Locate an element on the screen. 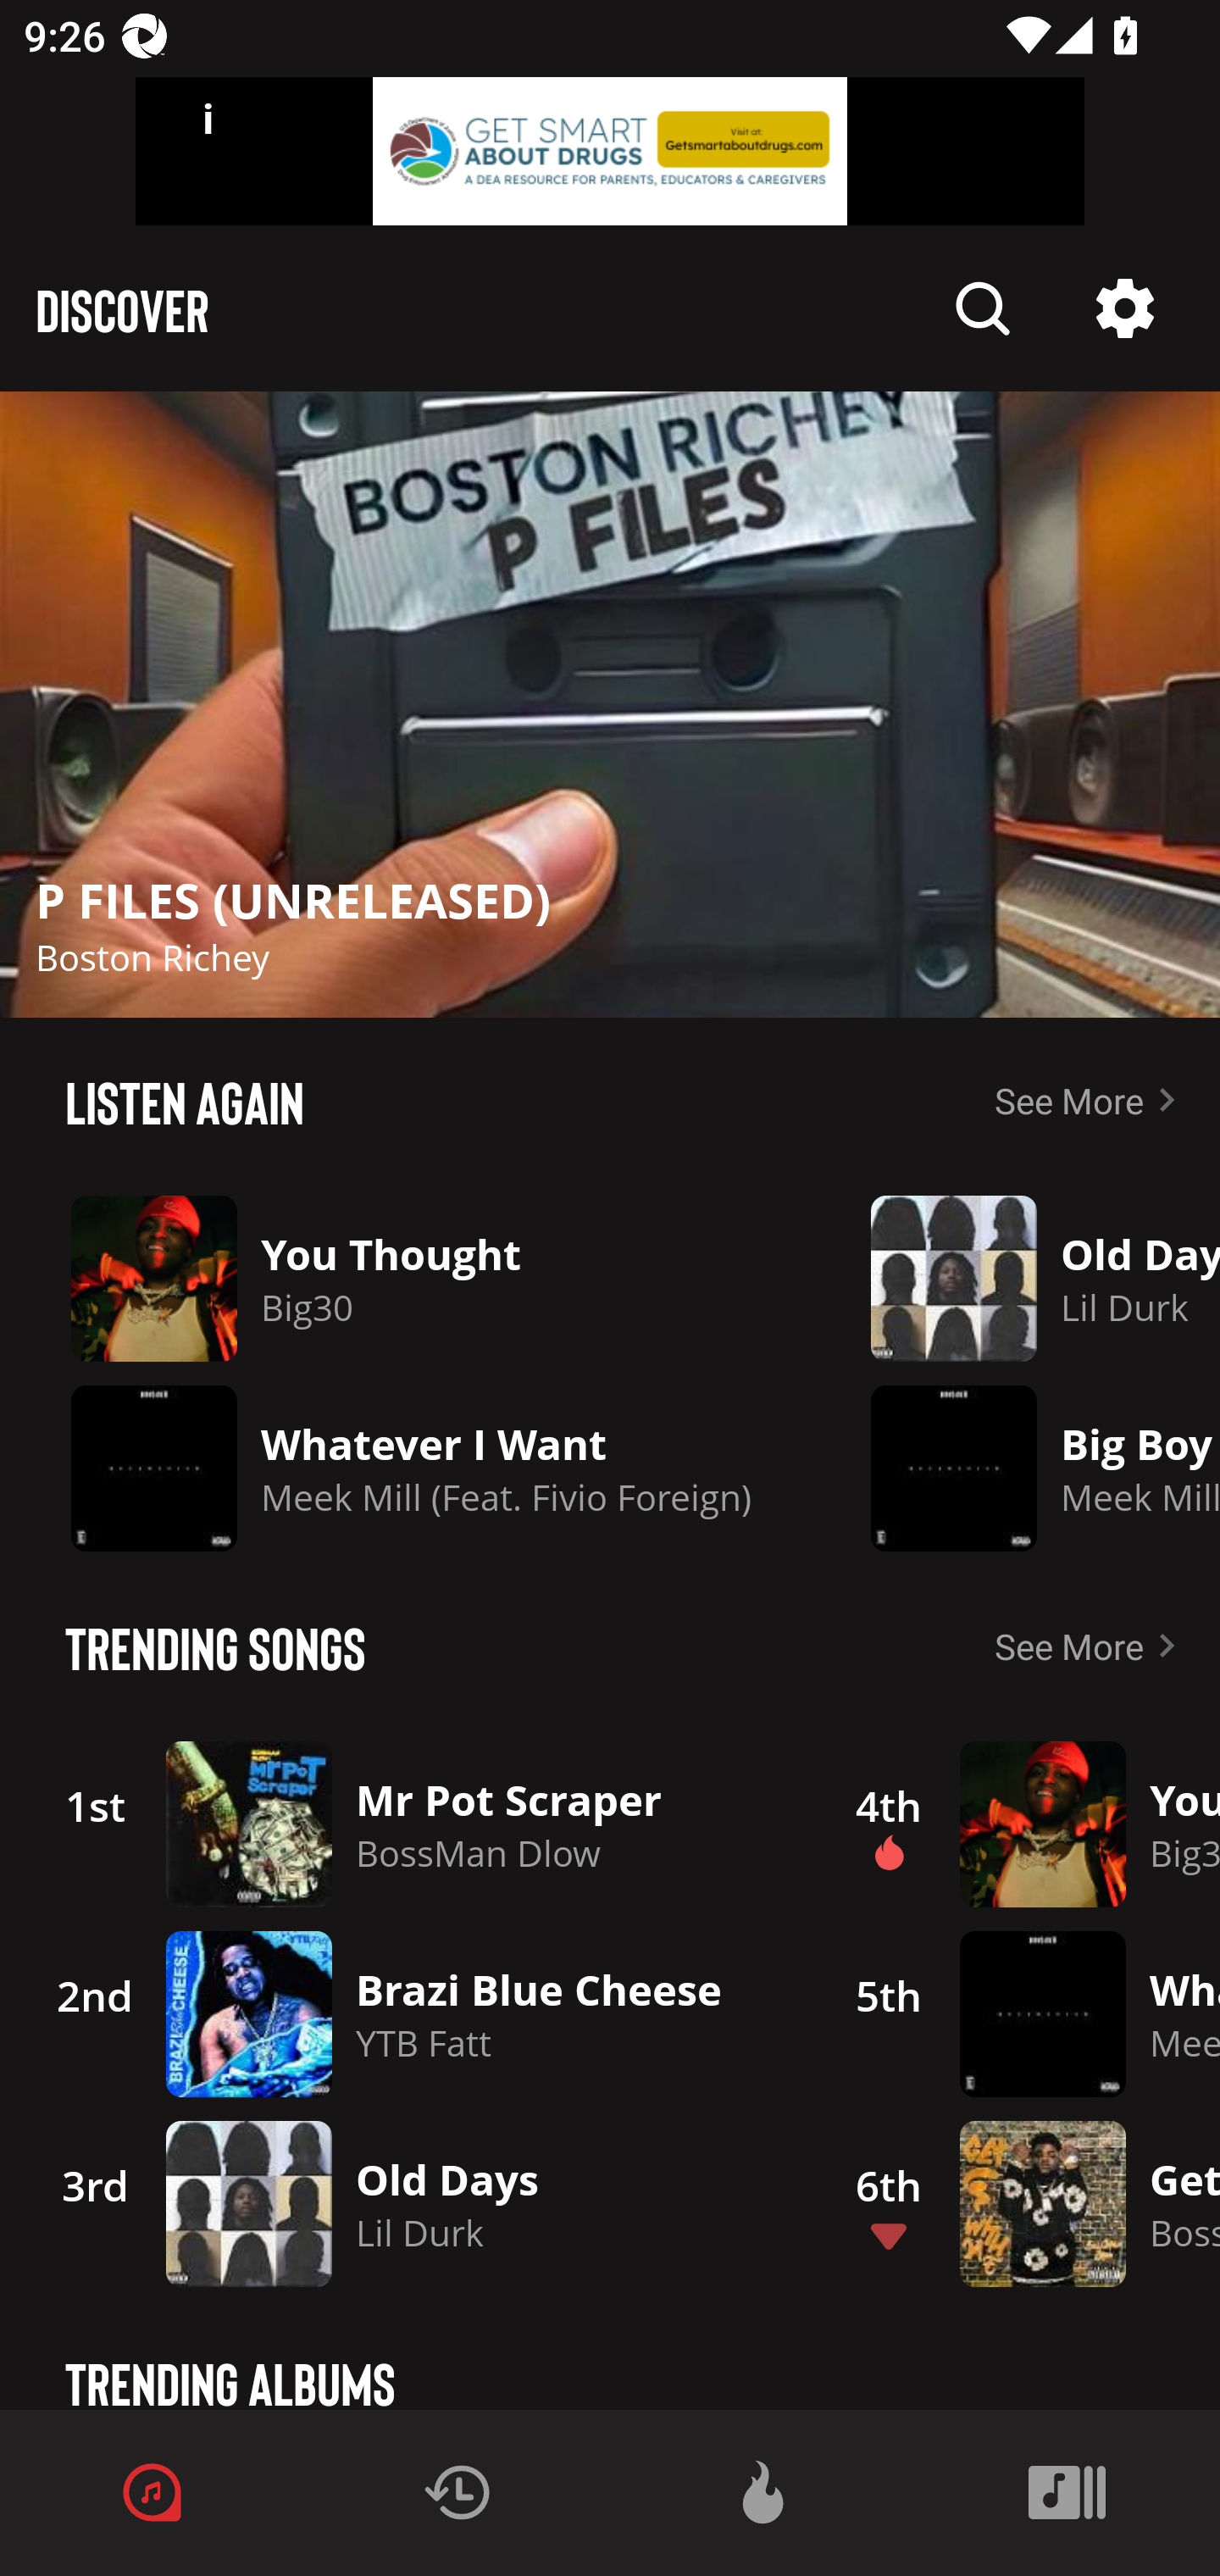 The image size is (1220, 2576). 1st Description Mr Pot Scraper BossMan Dlow is located at coordinates (408, 1824).